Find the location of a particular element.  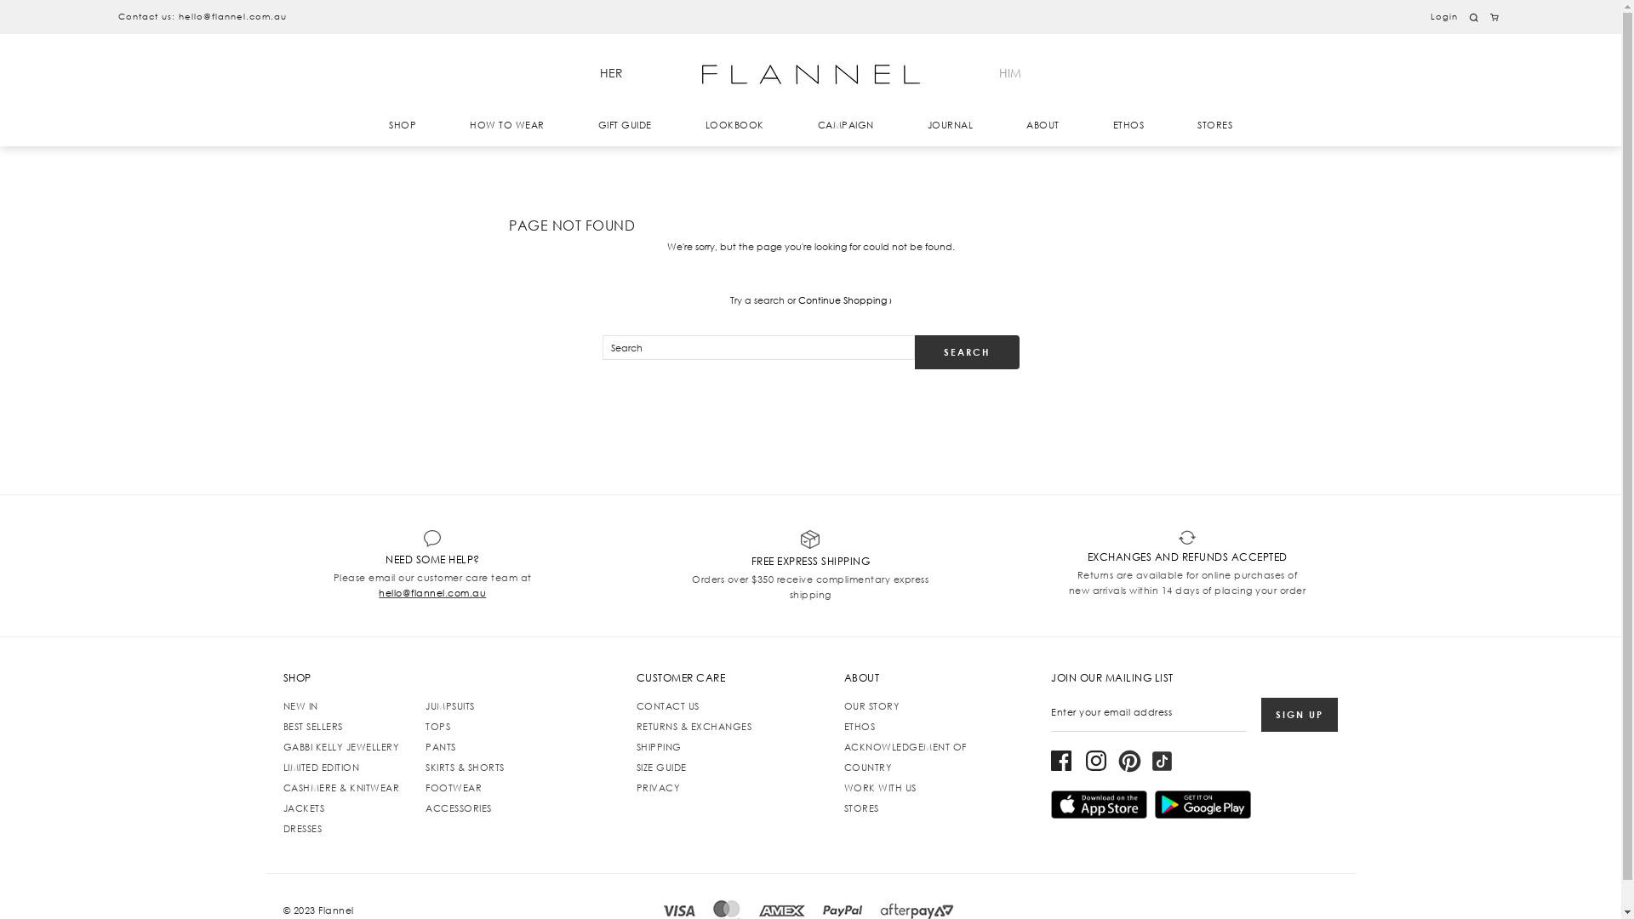

HIM is located at coordinates (1010, 73).